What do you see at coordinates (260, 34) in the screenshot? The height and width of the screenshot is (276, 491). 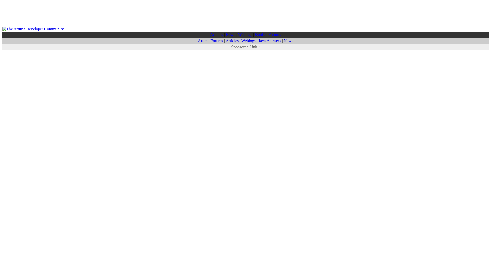 I see `Books` at bounding box center [260, 34].